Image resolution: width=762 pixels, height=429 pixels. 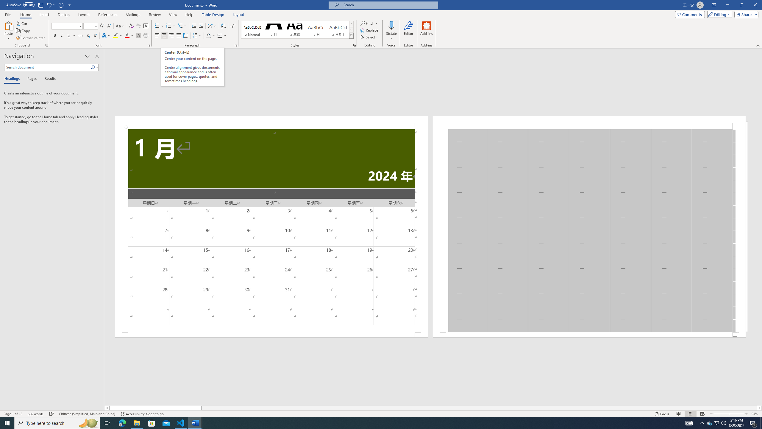 What do you see at coordinates (102, 26) in the screenshot?
I see `Grow Font` at bounding box center [102, 26].